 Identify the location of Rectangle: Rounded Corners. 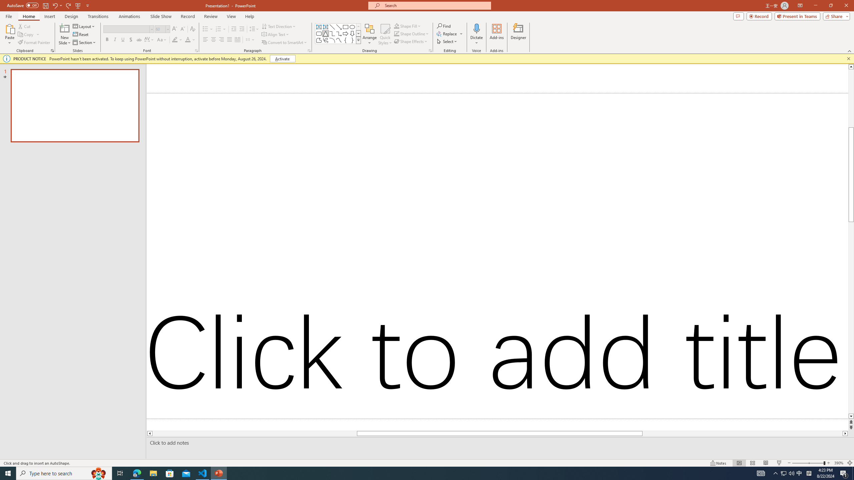
(319, 33).